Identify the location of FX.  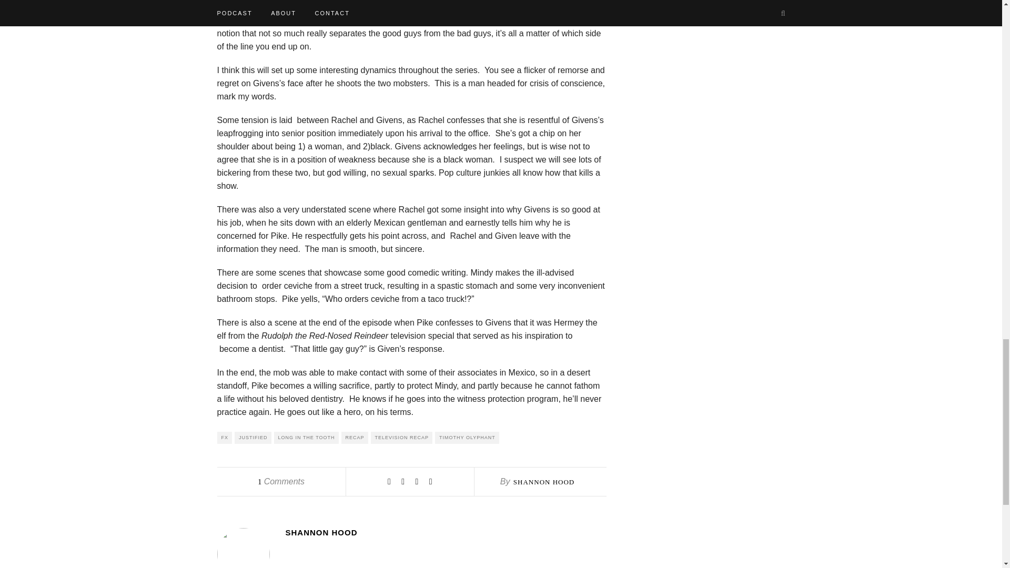
(224, 438).